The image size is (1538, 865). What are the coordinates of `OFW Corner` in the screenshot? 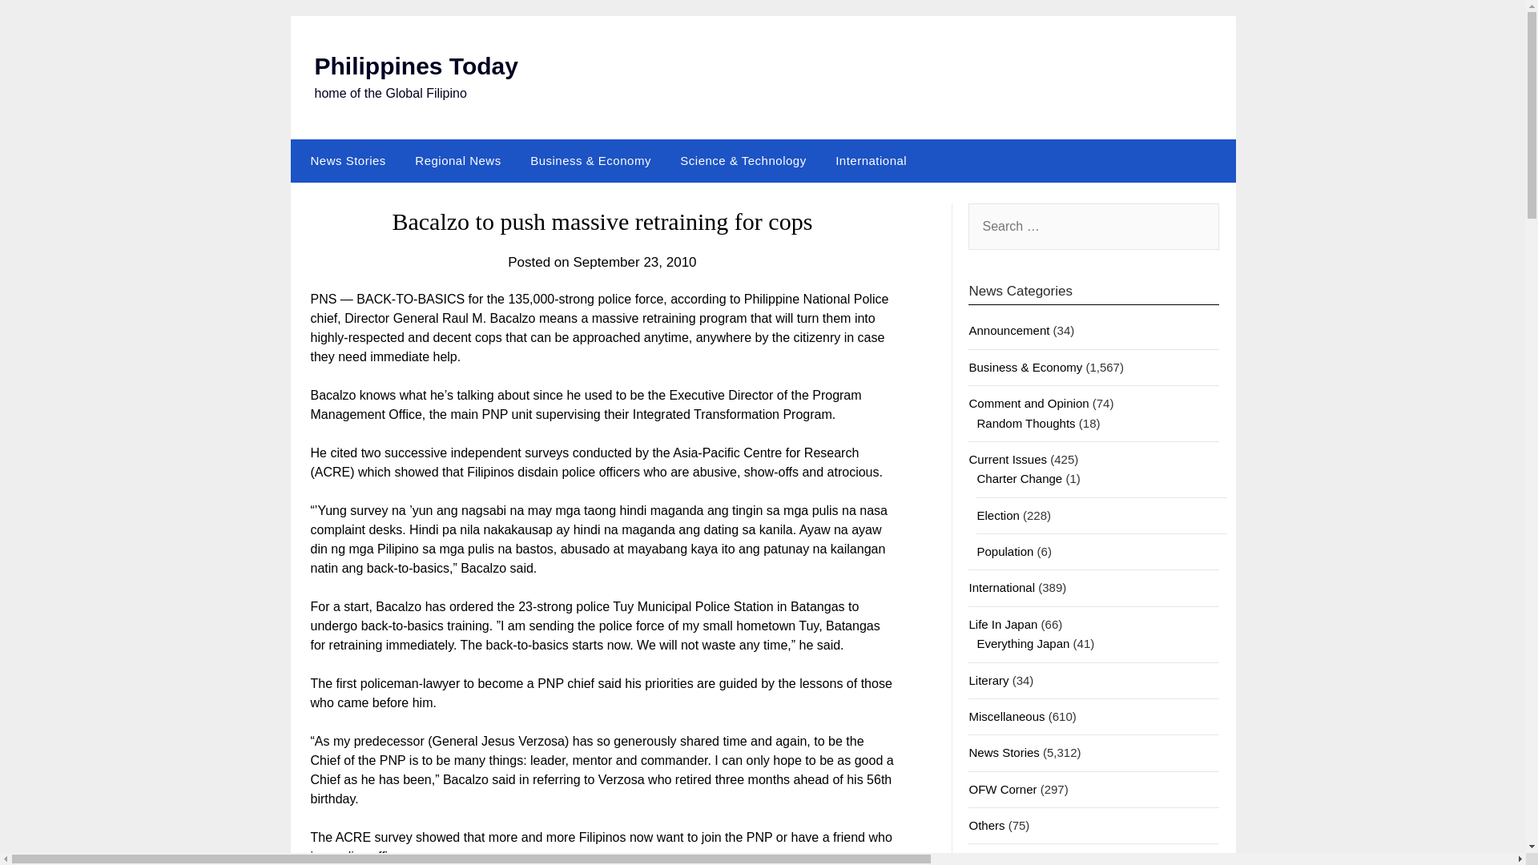 It's located at (1003, 789).